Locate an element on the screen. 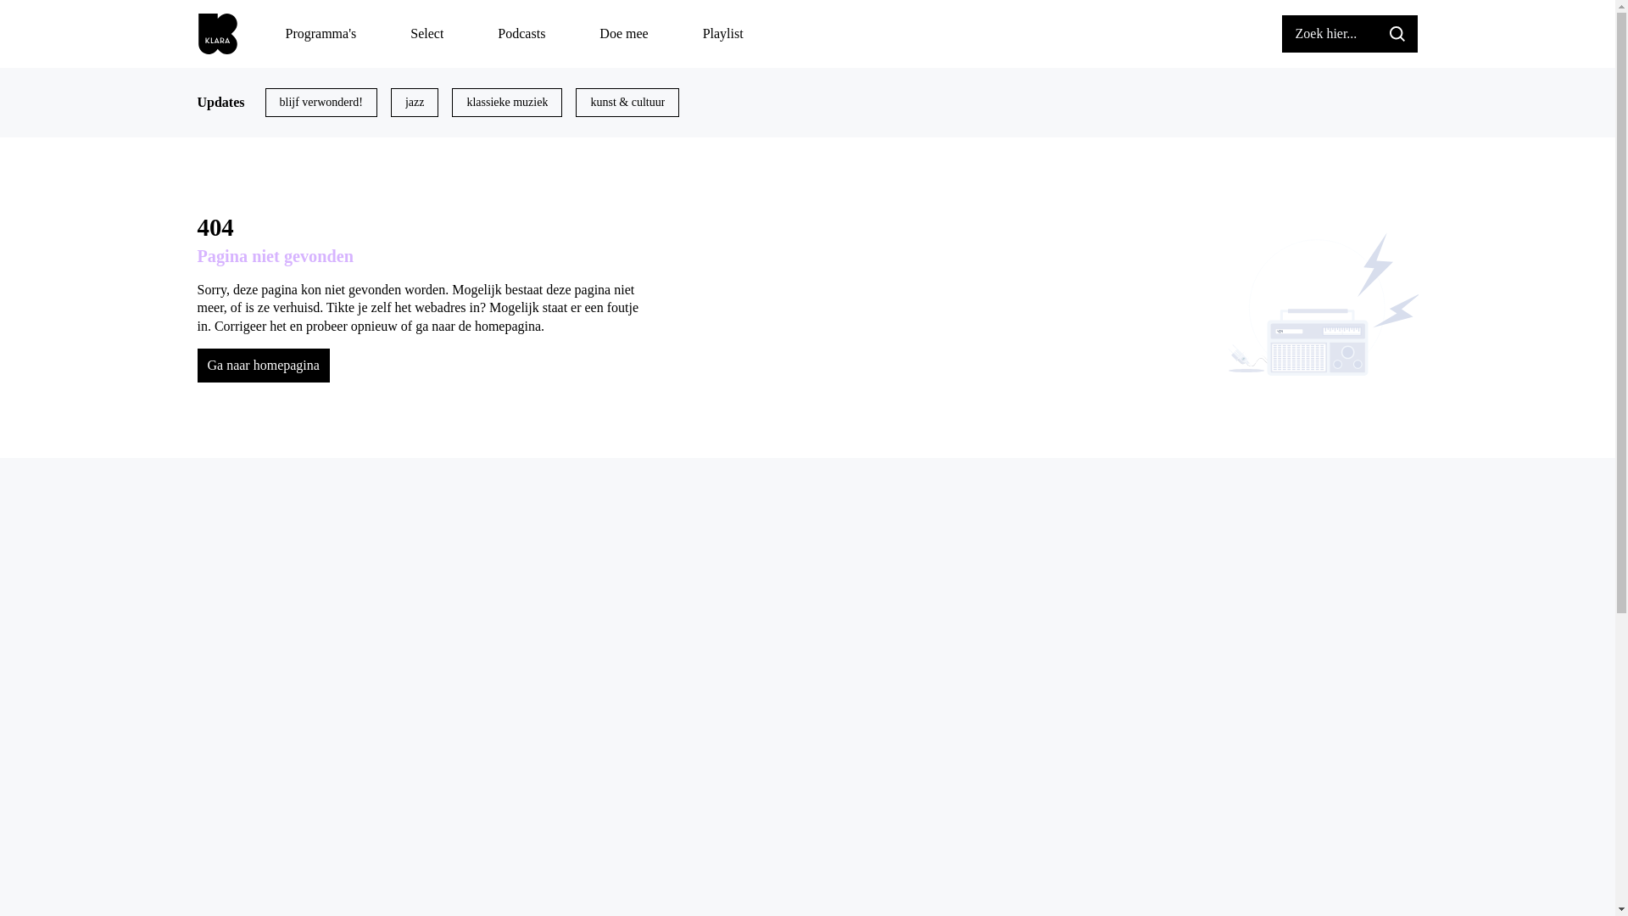  Podcasts is located at coordinates (521, 34).